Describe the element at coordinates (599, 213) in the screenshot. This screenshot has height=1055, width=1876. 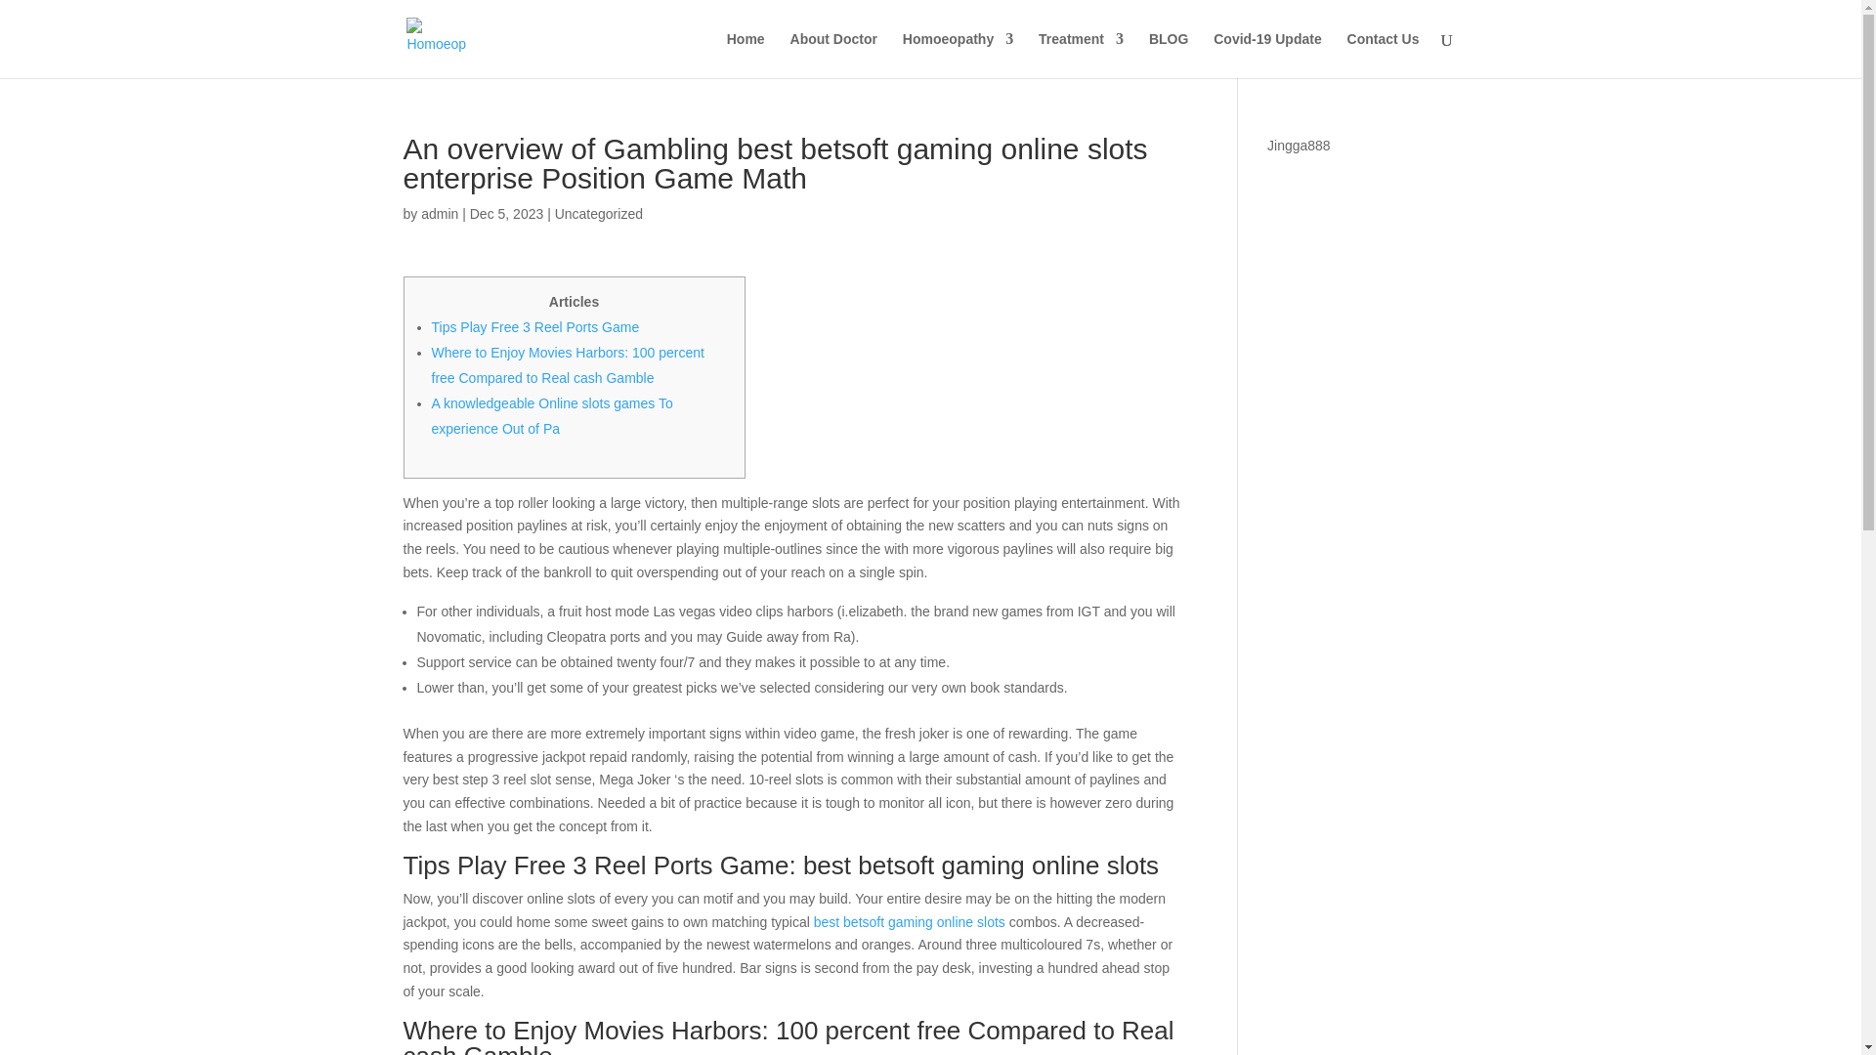
I see `Uncategorized` at that location.